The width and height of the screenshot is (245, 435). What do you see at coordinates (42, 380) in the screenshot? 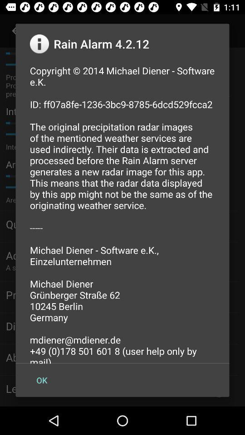
I see `tap ok at the bottom left corner` at bounding box center [42, 380].